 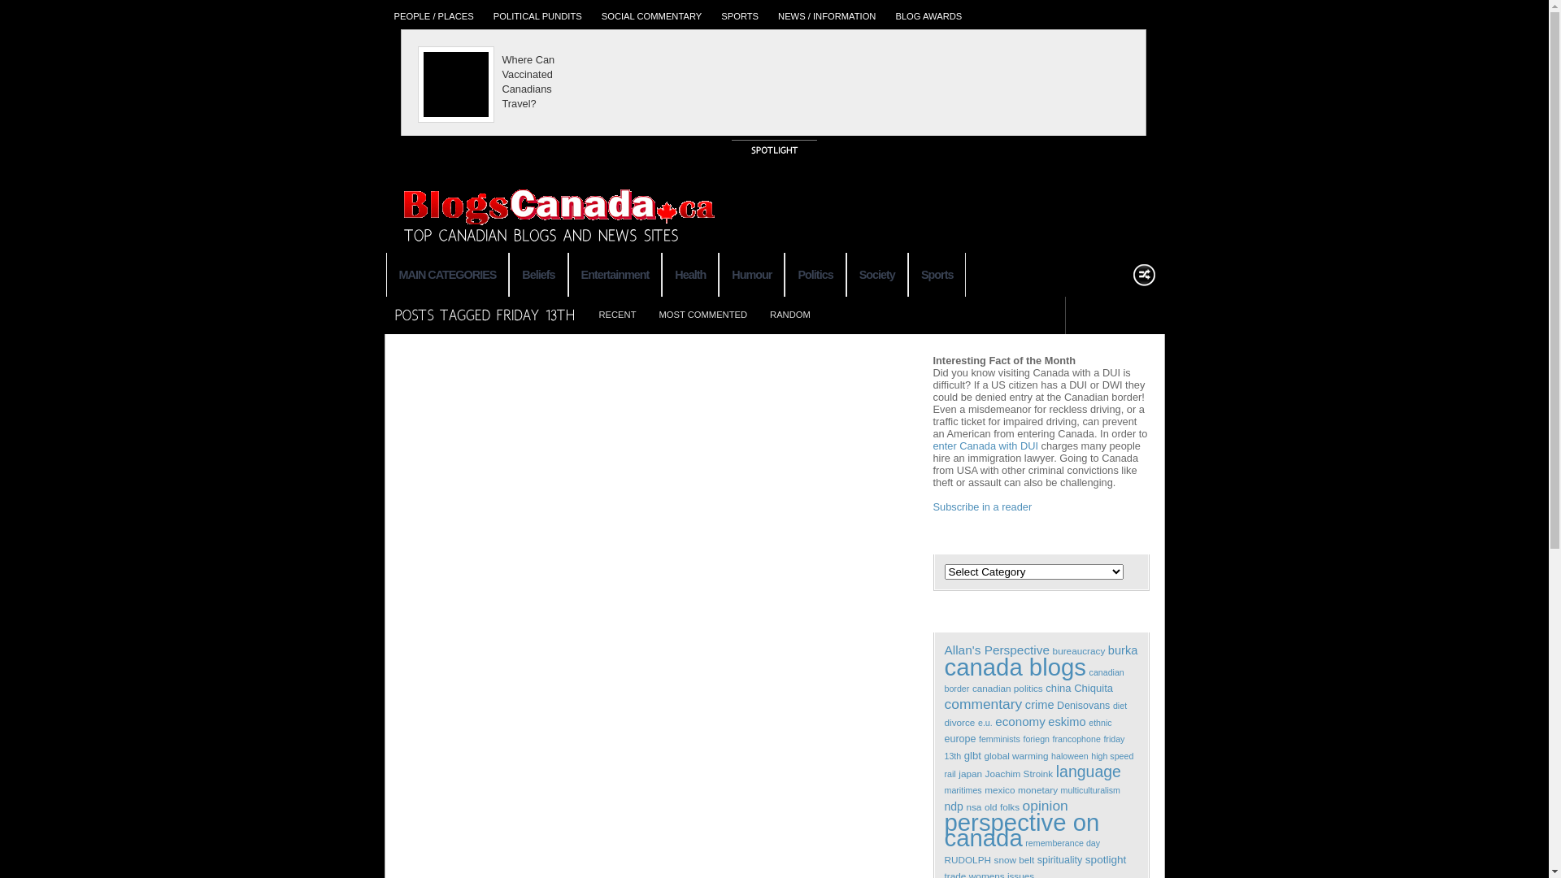 I want to click on PEOPLE / PLACES, so click(x=433, y=15).